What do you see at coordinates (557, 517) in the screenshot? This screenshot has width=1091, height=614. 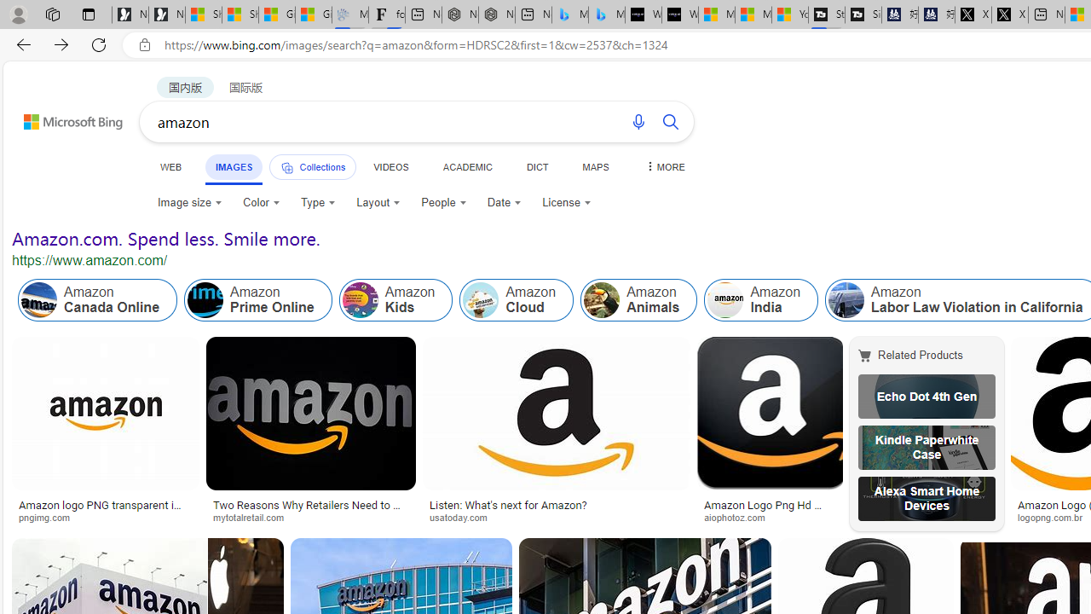 I see `usatoday.com` at bounding box center [557, 517].